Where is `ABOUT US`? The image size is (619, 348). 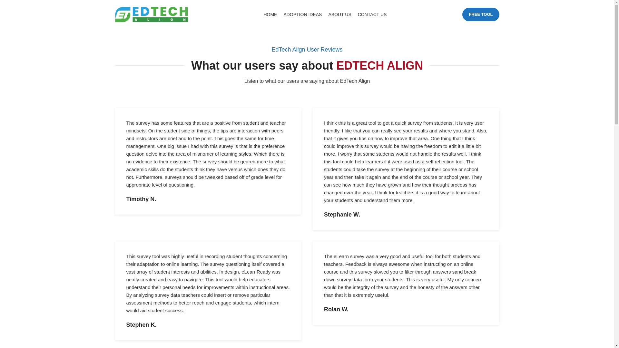 ABOUT US is located at coordinates (339, 14).